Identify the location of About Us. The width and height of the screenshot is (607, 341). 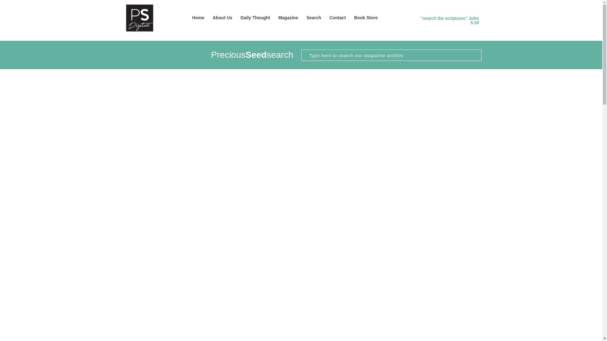
(223, 17).